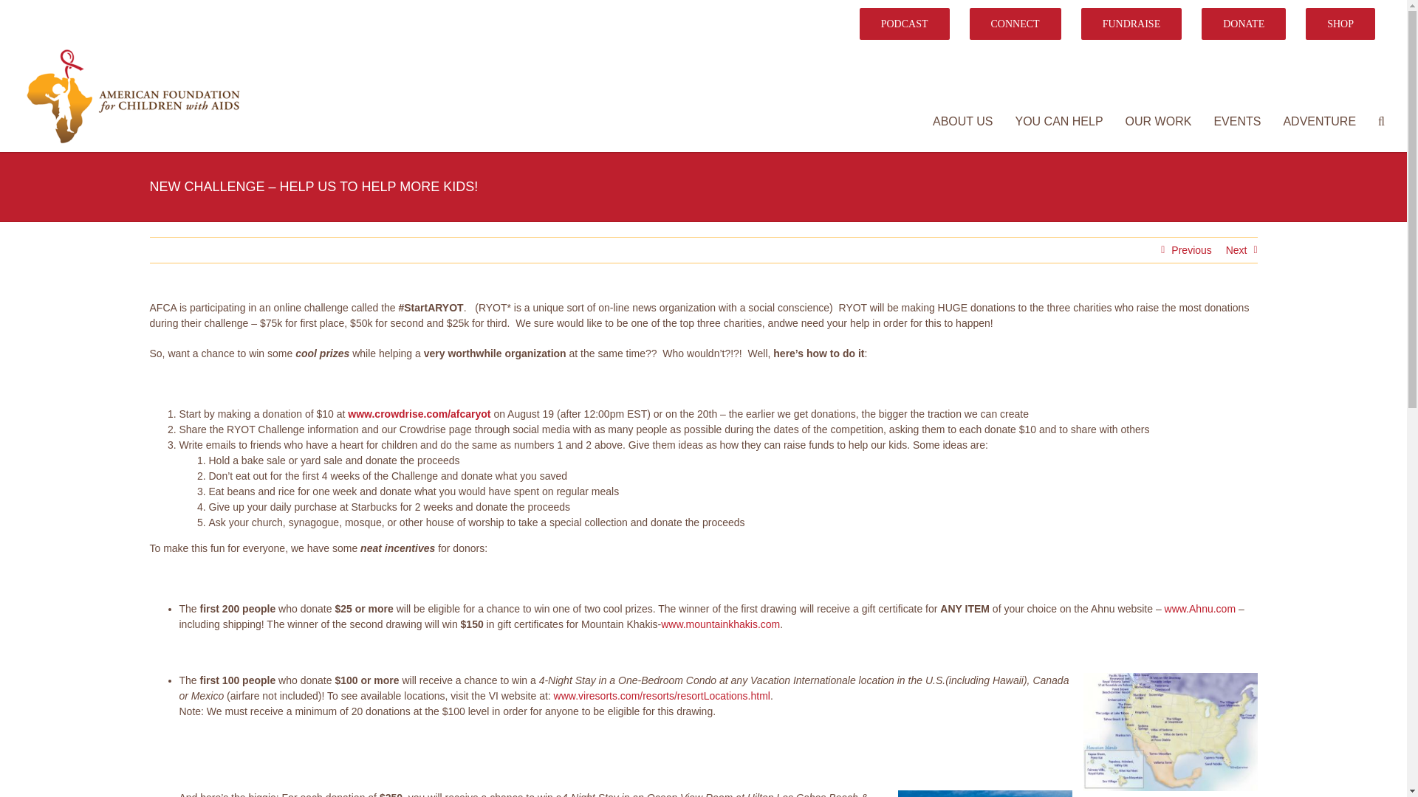 This screenshot has height=797, width=1418. Describe the element at coordinates (1131, 24) in the screenshot. I see `FUNDRAISE` at that location.